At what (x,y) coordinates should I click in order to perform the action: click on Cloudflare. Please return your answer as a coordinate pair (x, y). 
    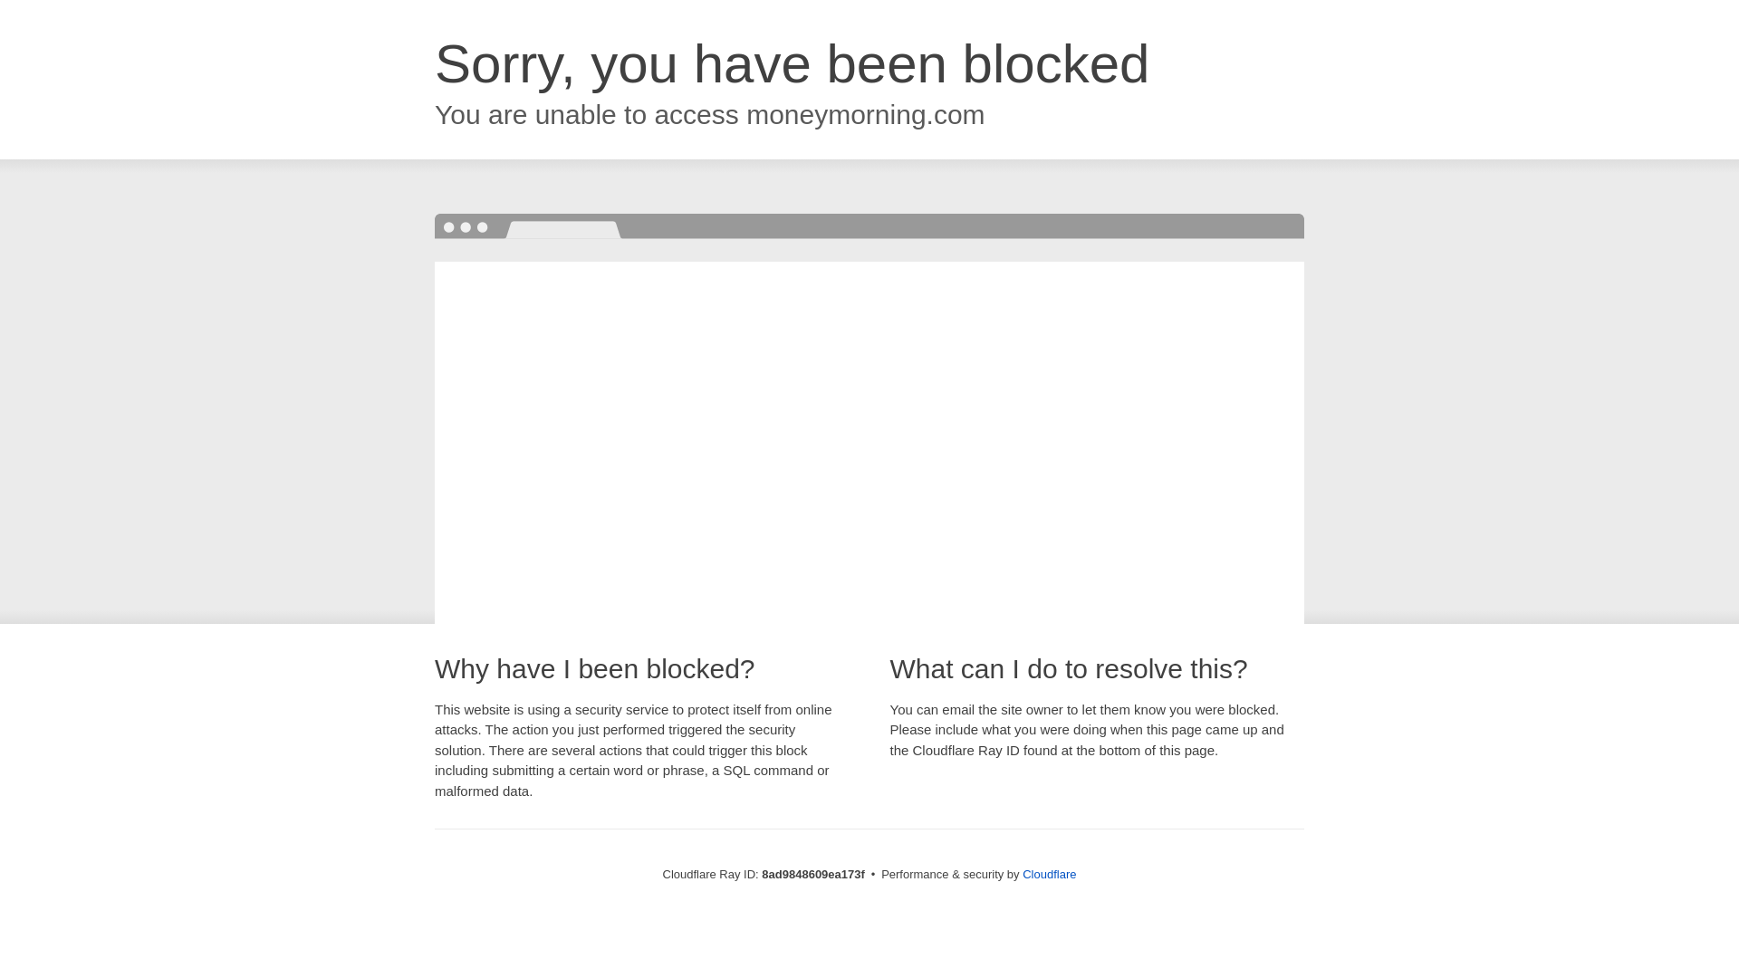
    Looking at the image, I should click on (1049, 874).